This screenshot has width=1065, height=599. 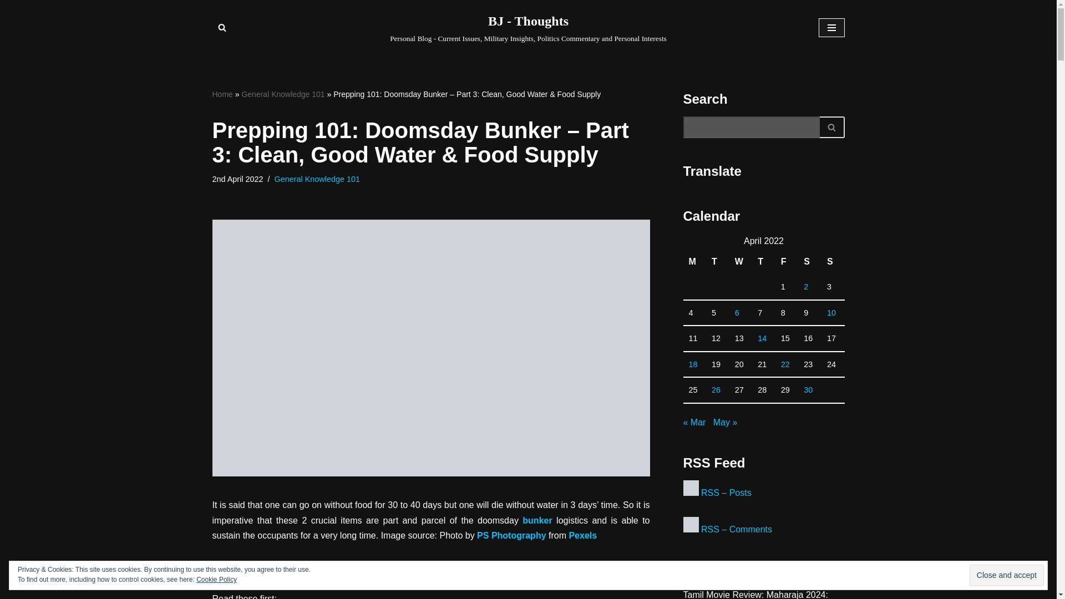 I want to click on Skip to content, so click(x=8, y=23).